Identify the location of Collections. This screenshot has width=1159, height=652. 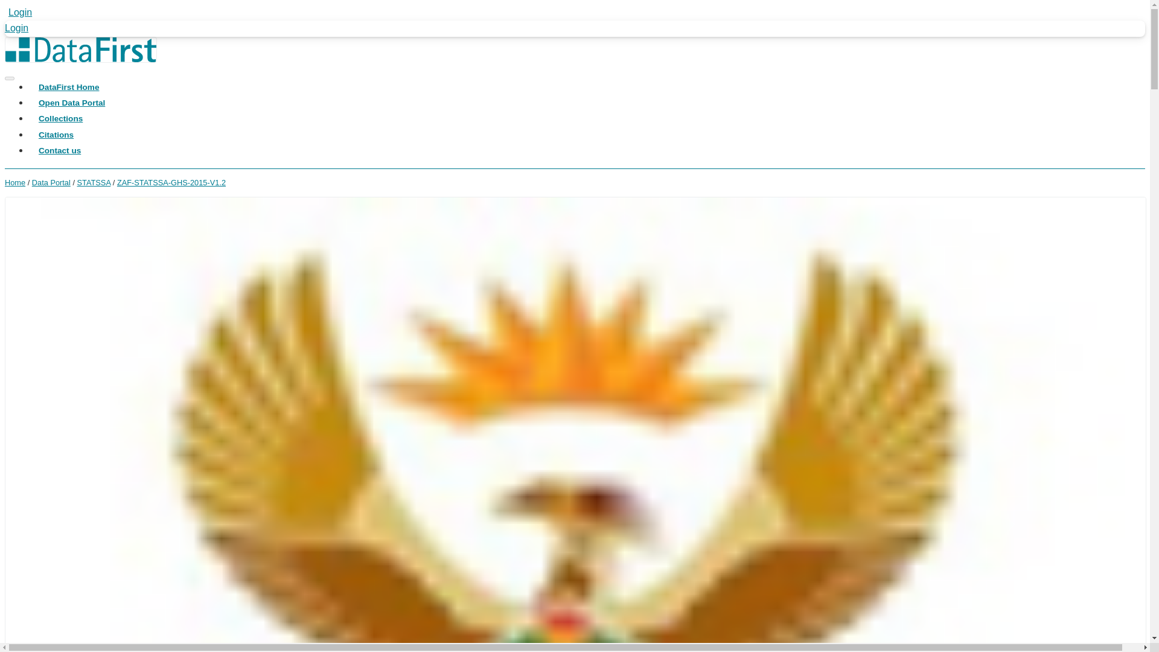
(60, 113).